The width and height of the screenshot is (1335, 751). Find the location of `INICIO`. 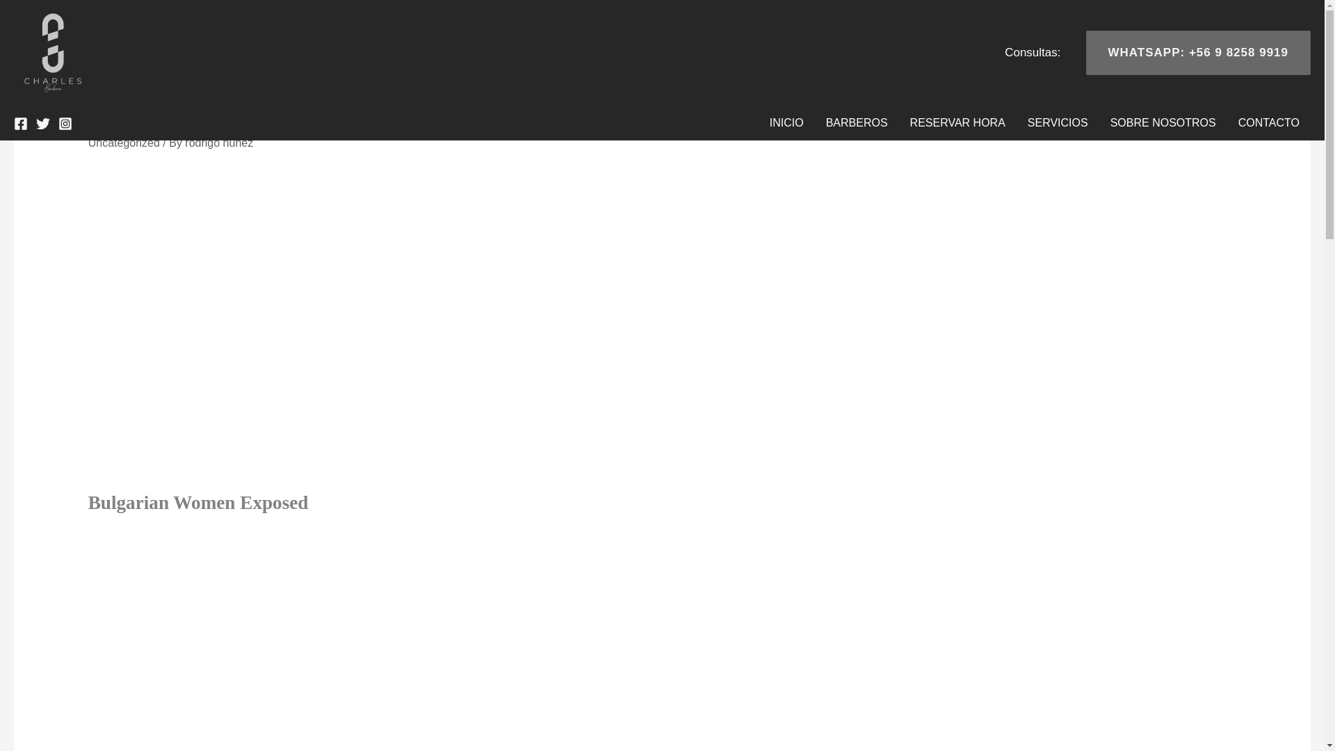

INICIO is located at coordinates (786, 122).